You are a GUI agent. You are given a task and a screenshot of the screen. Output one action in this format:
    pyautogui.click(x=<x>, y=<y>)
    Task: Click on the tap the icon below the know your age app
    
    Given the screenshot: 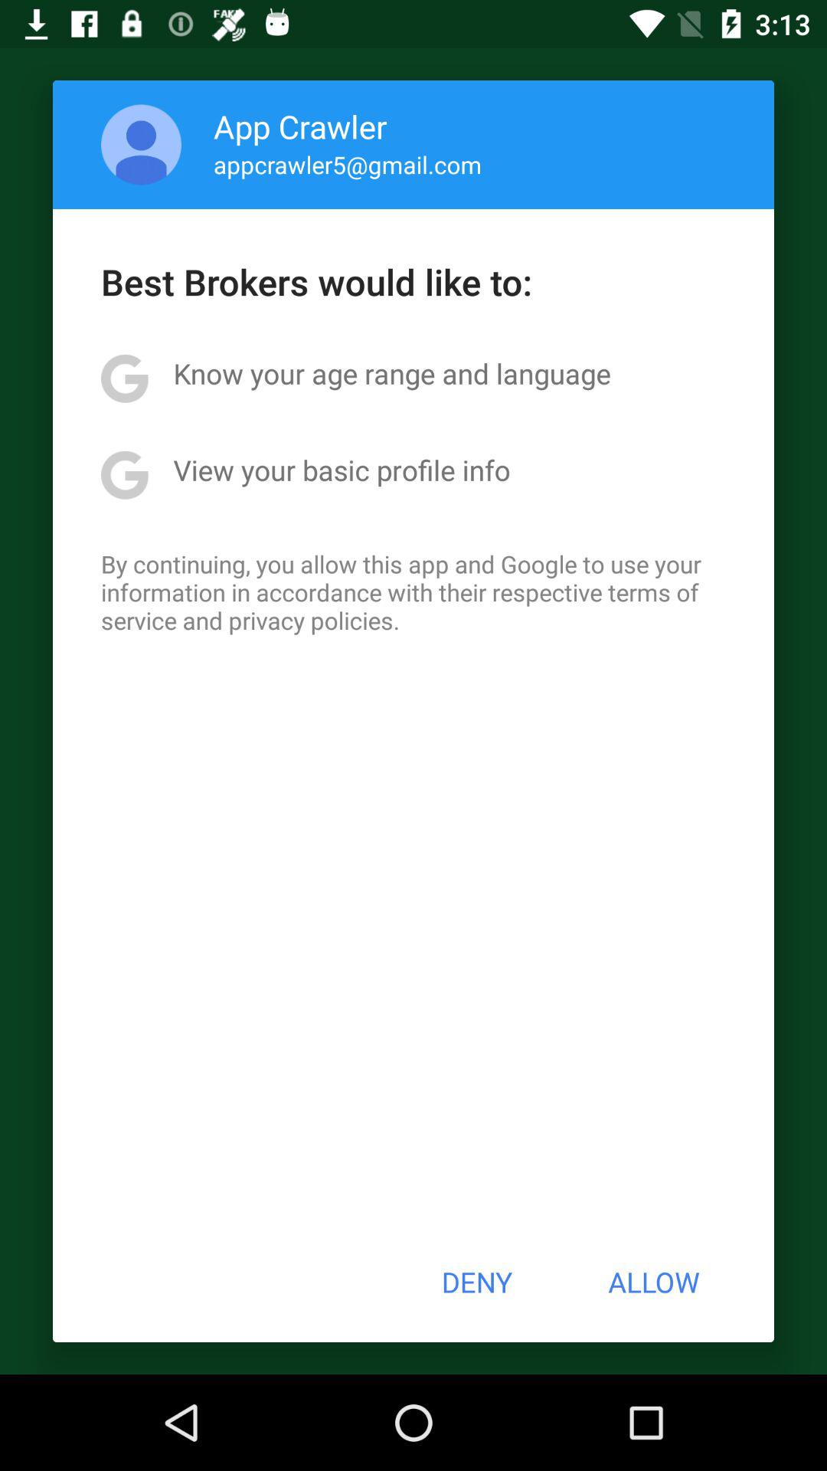 What is the action you would take?
    pyautogui.click(x=342, y=470)
    